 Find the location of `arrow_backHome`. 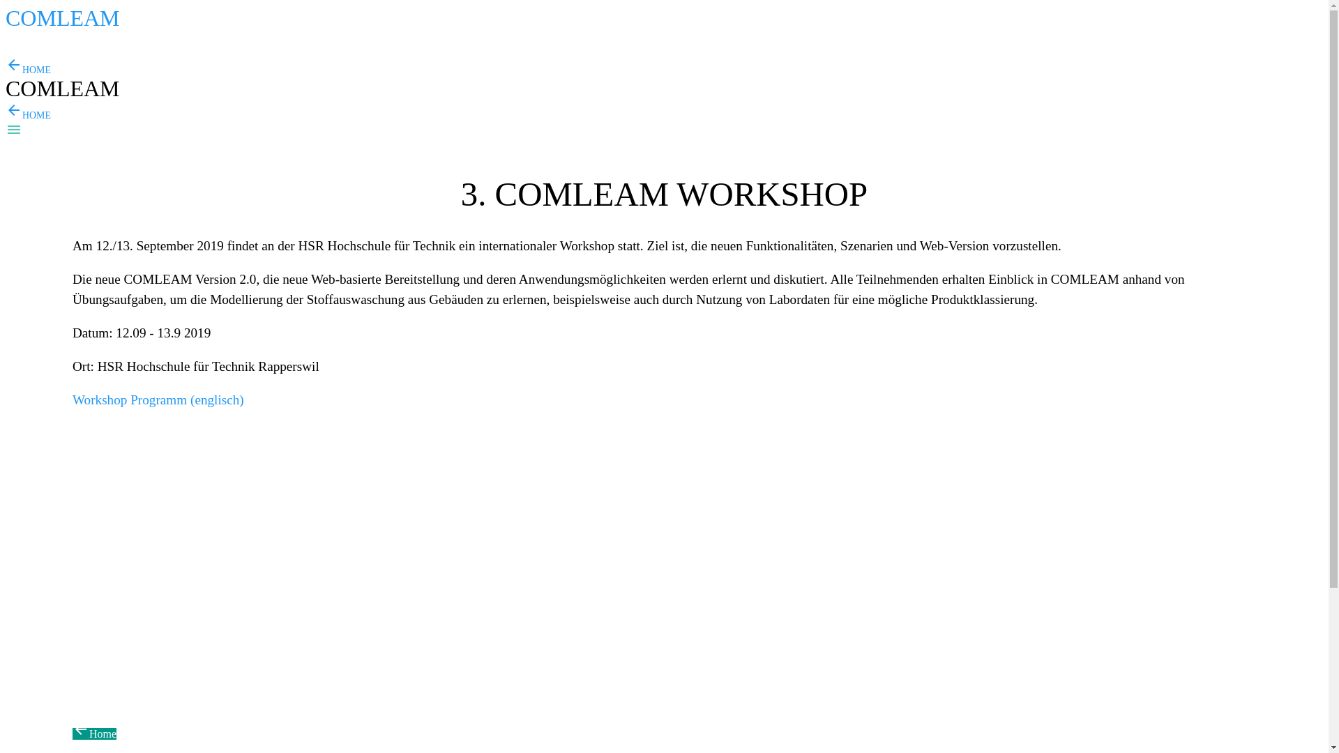

arrow_backHome is located at coordinates (95, 733).